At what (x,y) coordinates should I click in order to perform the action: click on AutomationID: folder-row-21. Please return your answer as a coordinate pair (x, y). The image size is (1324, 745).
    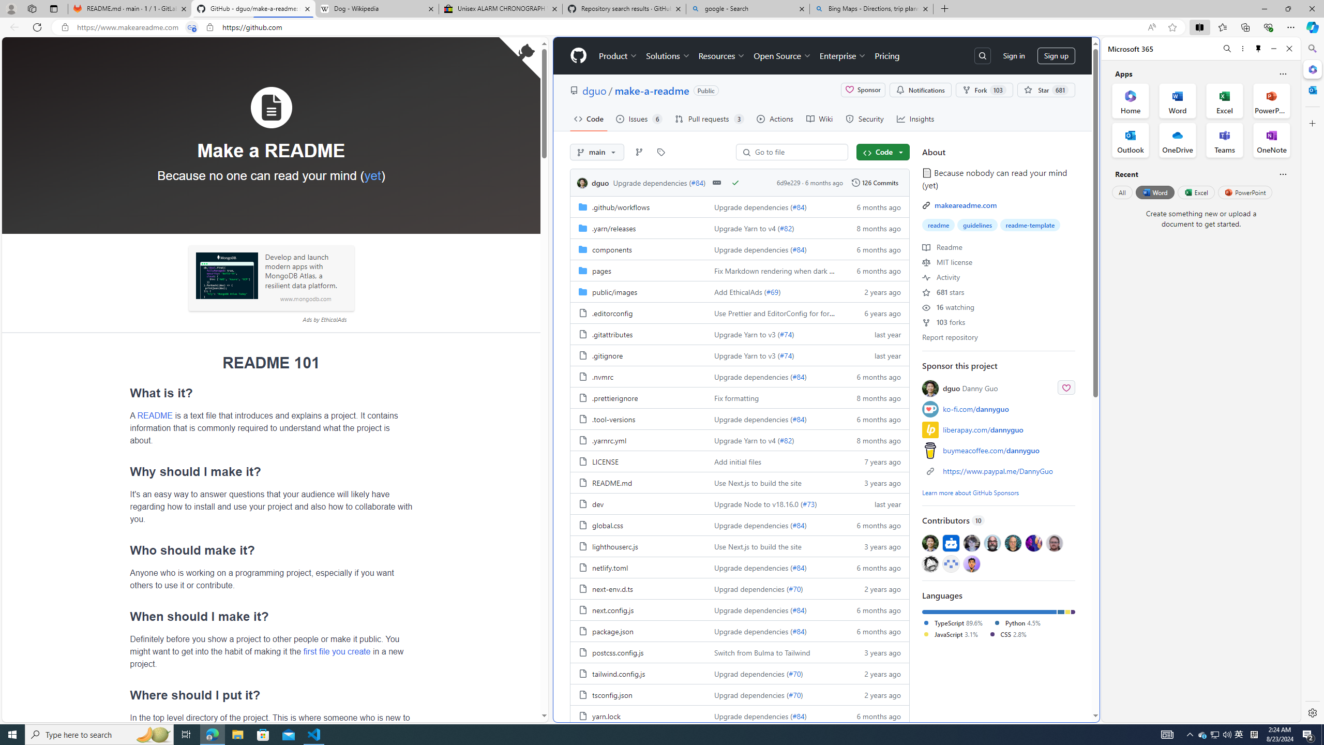
    Looking at the image, I should click on (740, 652).